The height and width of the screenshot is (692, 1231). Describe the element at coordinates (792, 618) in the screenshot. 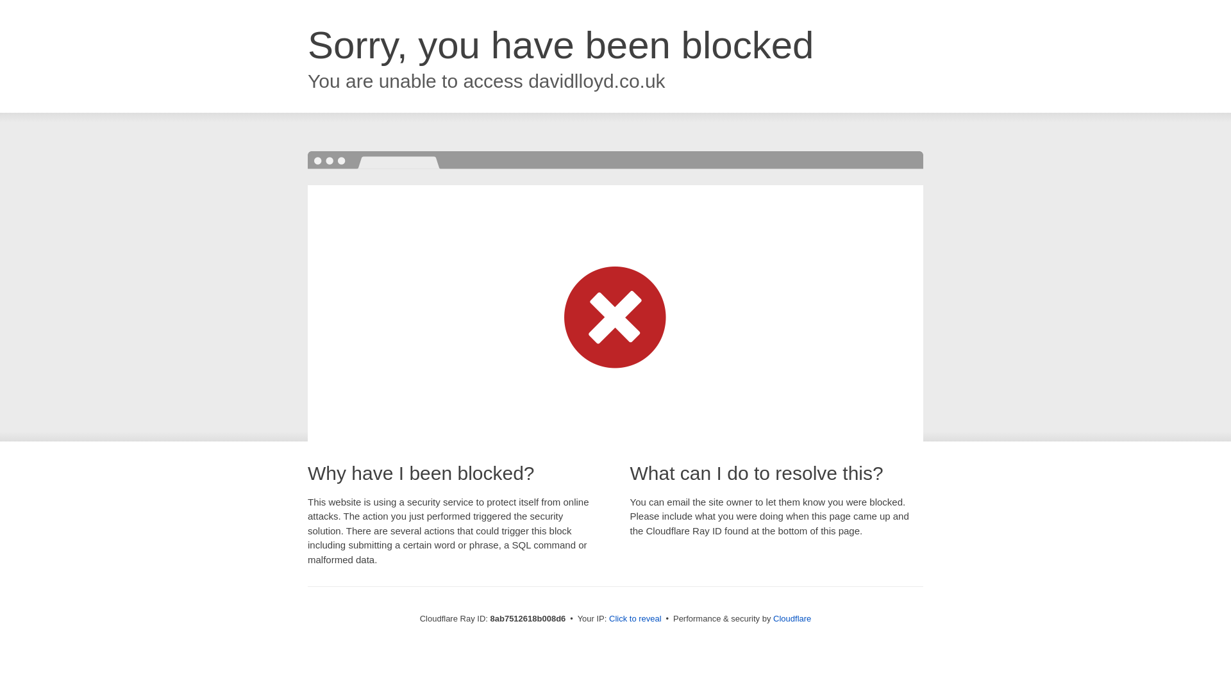

I see `Cloudflare` at that location.